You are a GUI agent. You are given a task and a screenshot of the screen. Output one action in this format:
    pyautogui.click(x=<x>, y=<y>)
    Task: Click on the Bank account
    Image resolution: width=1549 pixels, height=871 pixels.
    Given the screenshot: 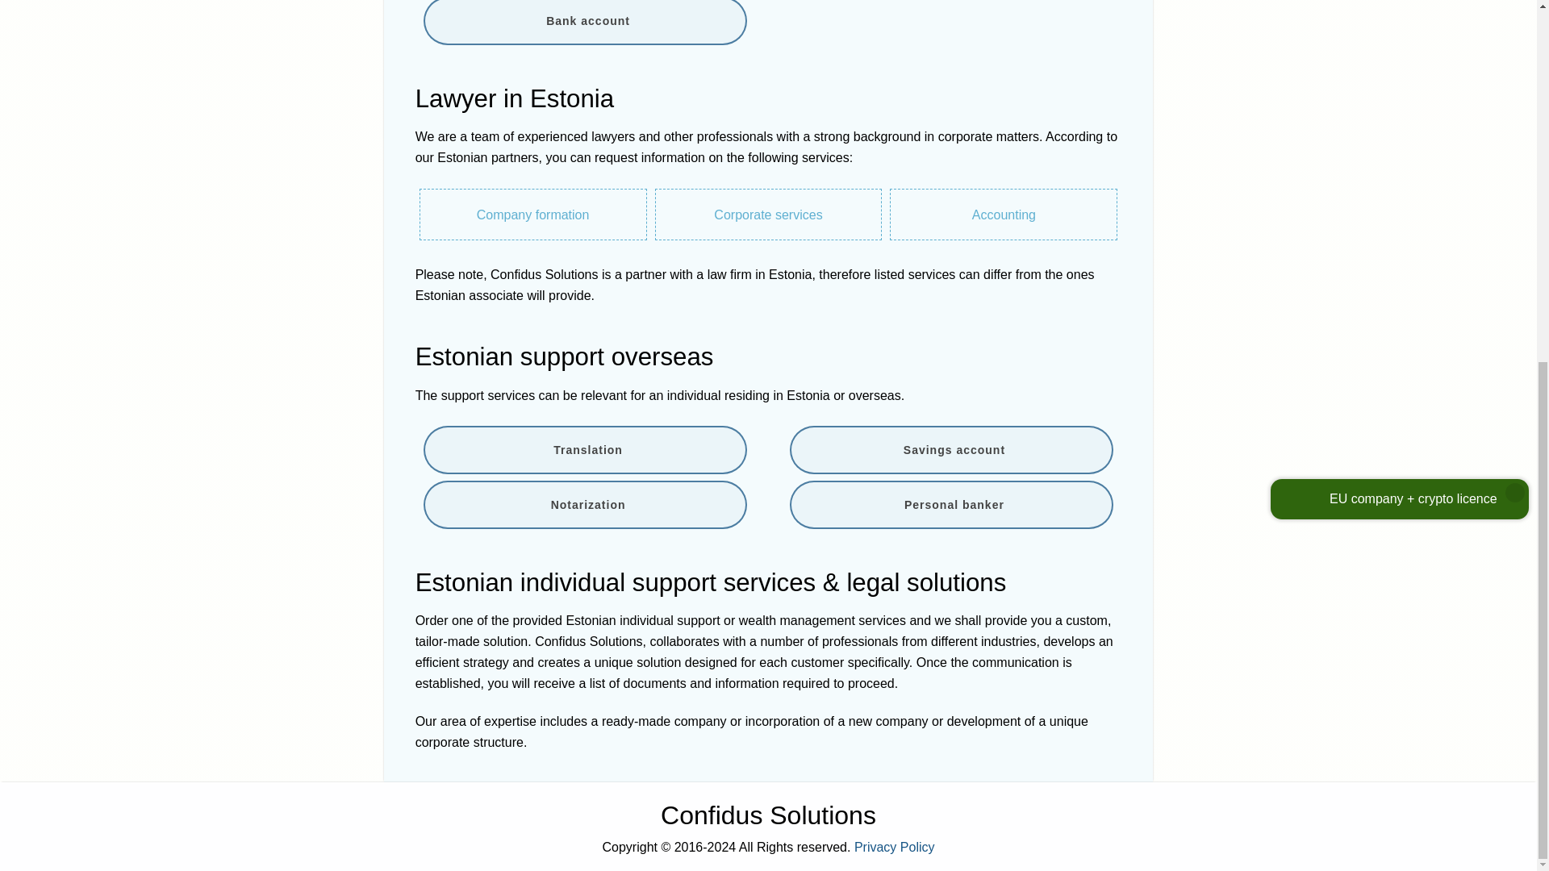 What is the action you would take?
    pyautogui.click(x=584, y=23)
    